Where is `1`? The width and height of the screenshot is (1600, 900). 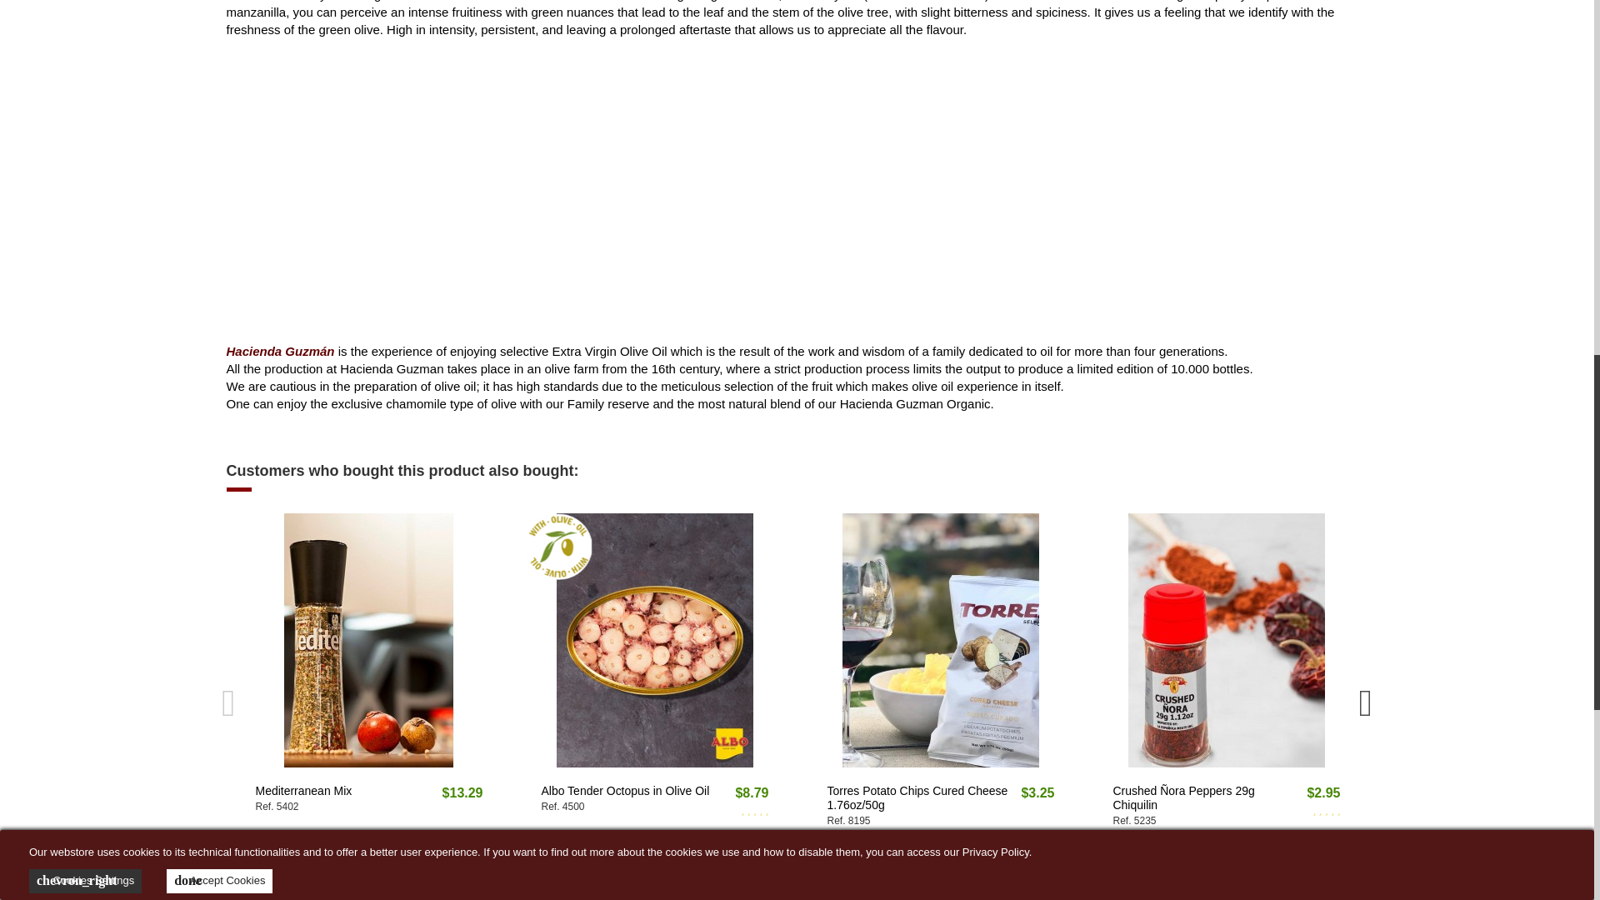
1 is located at coordinates (877, 860).